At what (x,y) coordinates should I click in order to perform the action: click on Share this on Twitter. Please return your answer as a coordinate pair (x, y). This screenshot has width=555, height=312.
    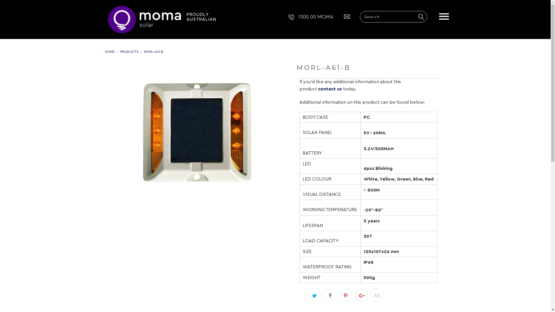
    Looking at the image, I should click on (314, 295).